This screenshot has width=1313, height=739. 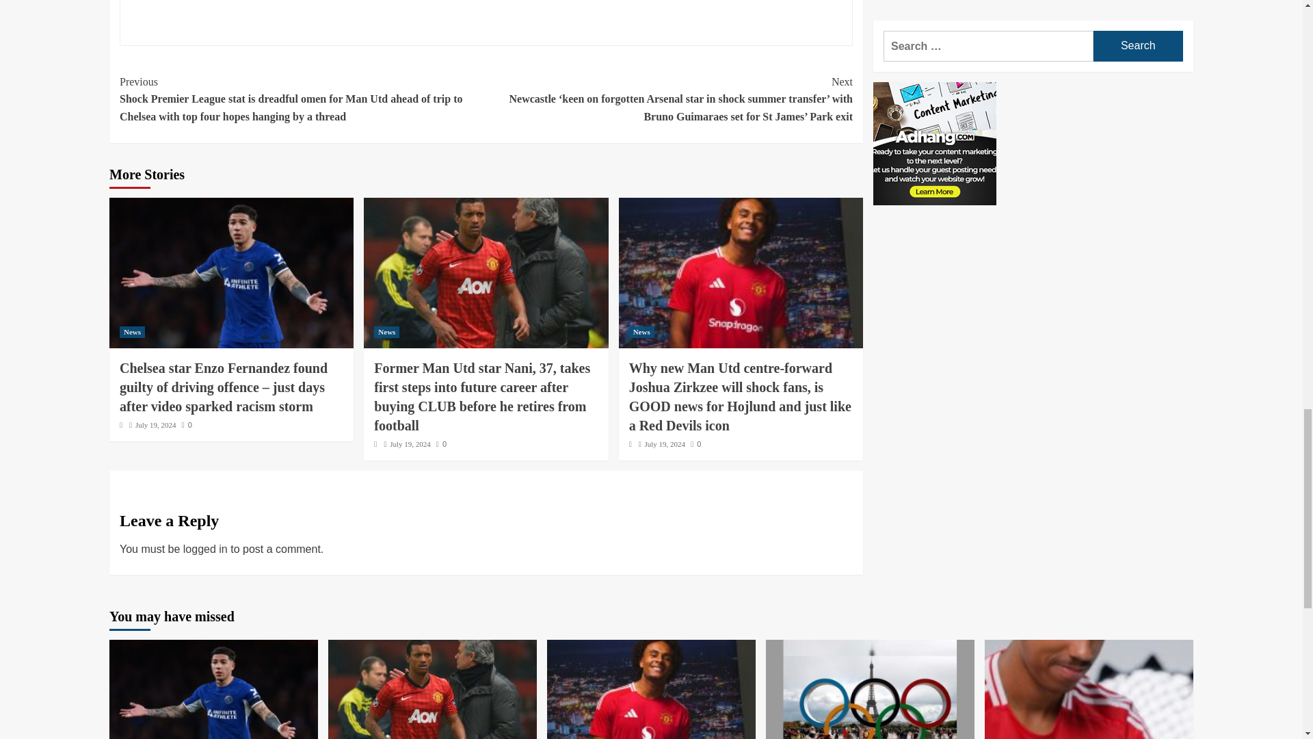 What do you see at coordinates (410, 443) in the screenshot?
I see `July 19, 2024` at bounding box center [410, 443].